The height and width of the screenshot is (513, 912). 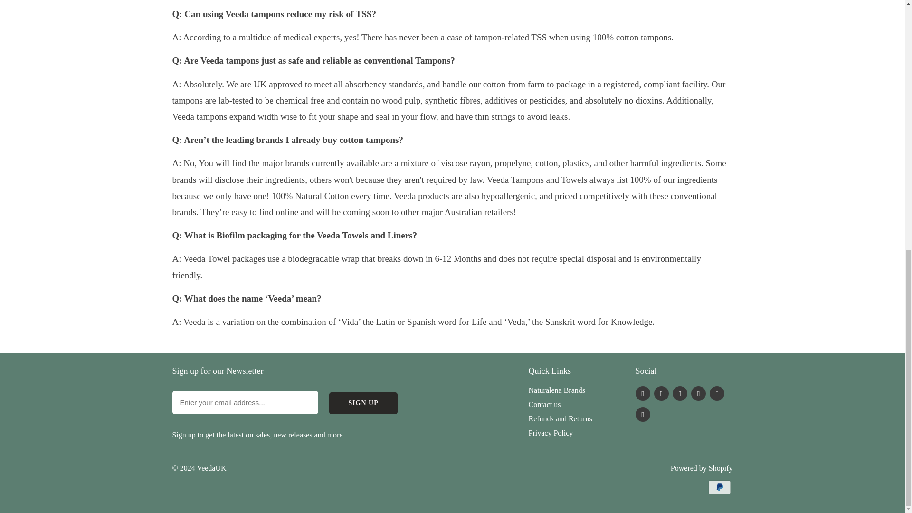 What do you see at coordinates (680, 393) in the screenshot?
I see `VeedaUK on Pinterest` at bounding box center [680, 393].